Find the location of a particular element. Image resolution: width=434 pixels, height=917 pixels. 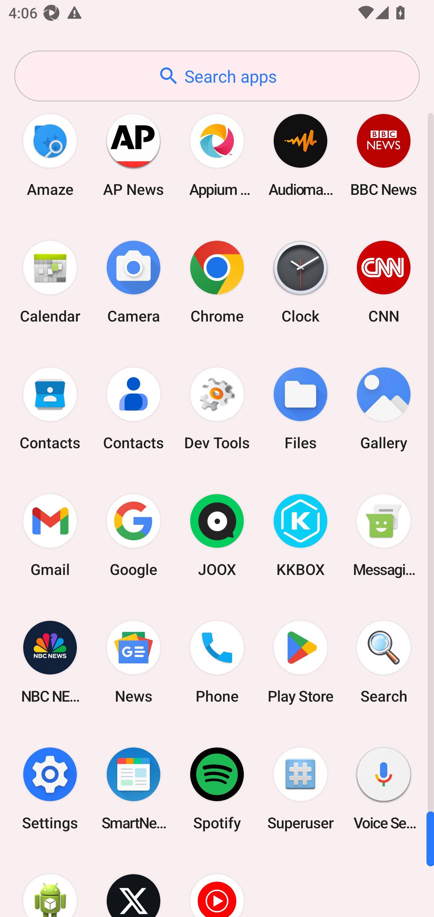

Phone is located at coordinates (217, 662).